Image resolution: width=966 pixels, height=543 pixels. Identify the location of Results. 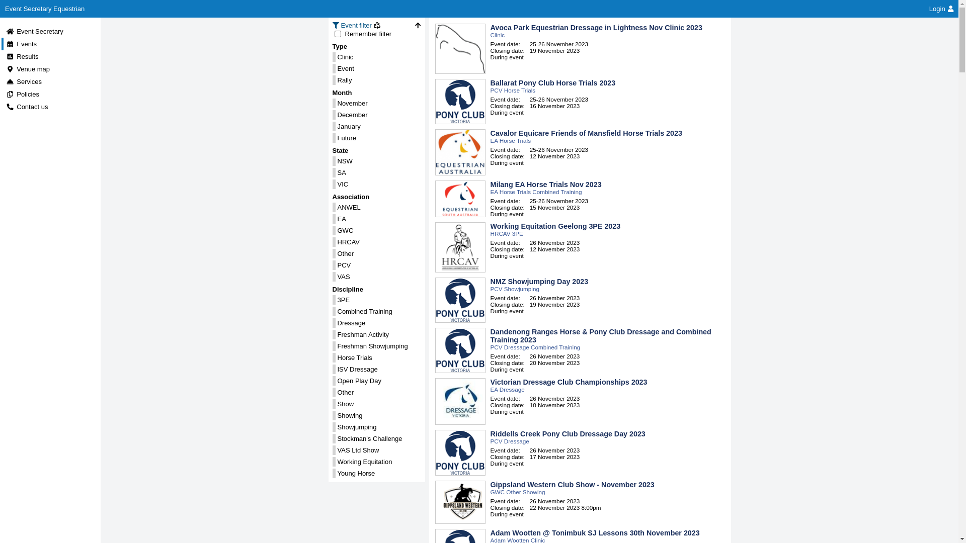
(22, 56).